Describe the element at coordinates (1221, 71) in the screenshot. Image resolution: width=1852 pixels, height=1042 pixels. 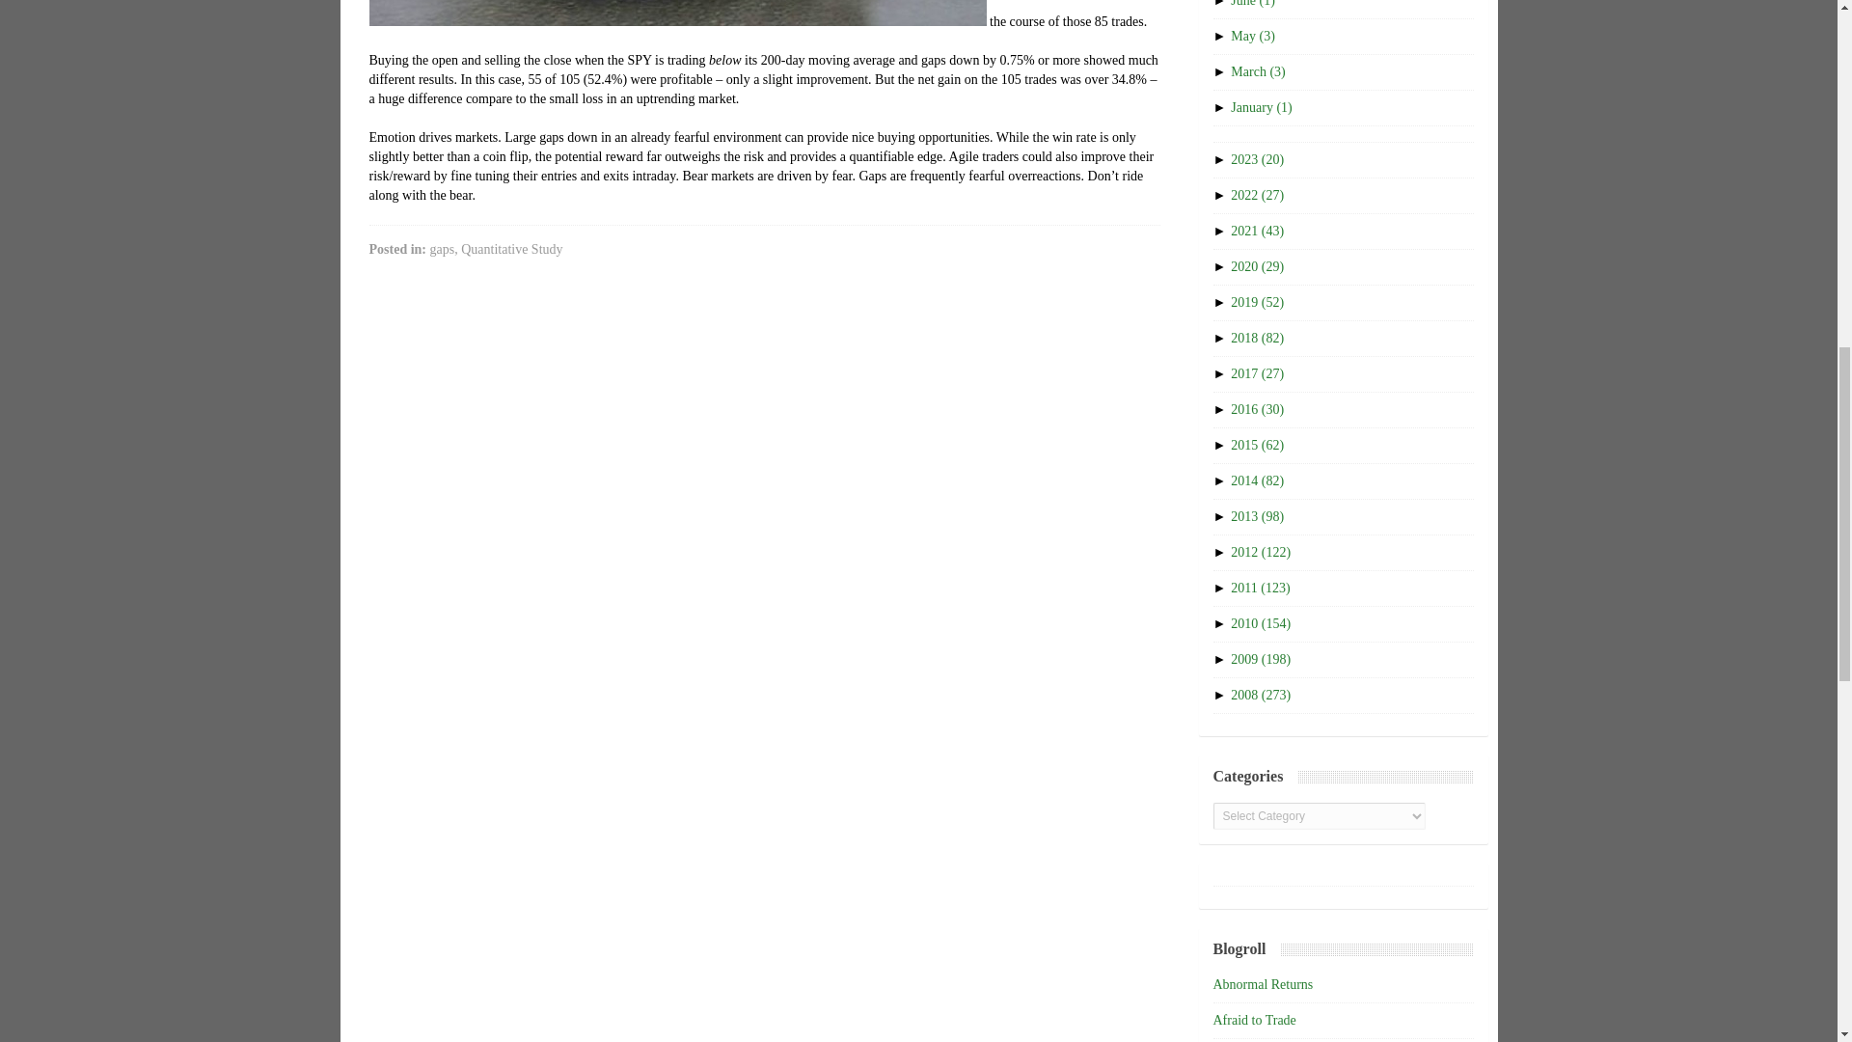
I see `click to expand` at that location.